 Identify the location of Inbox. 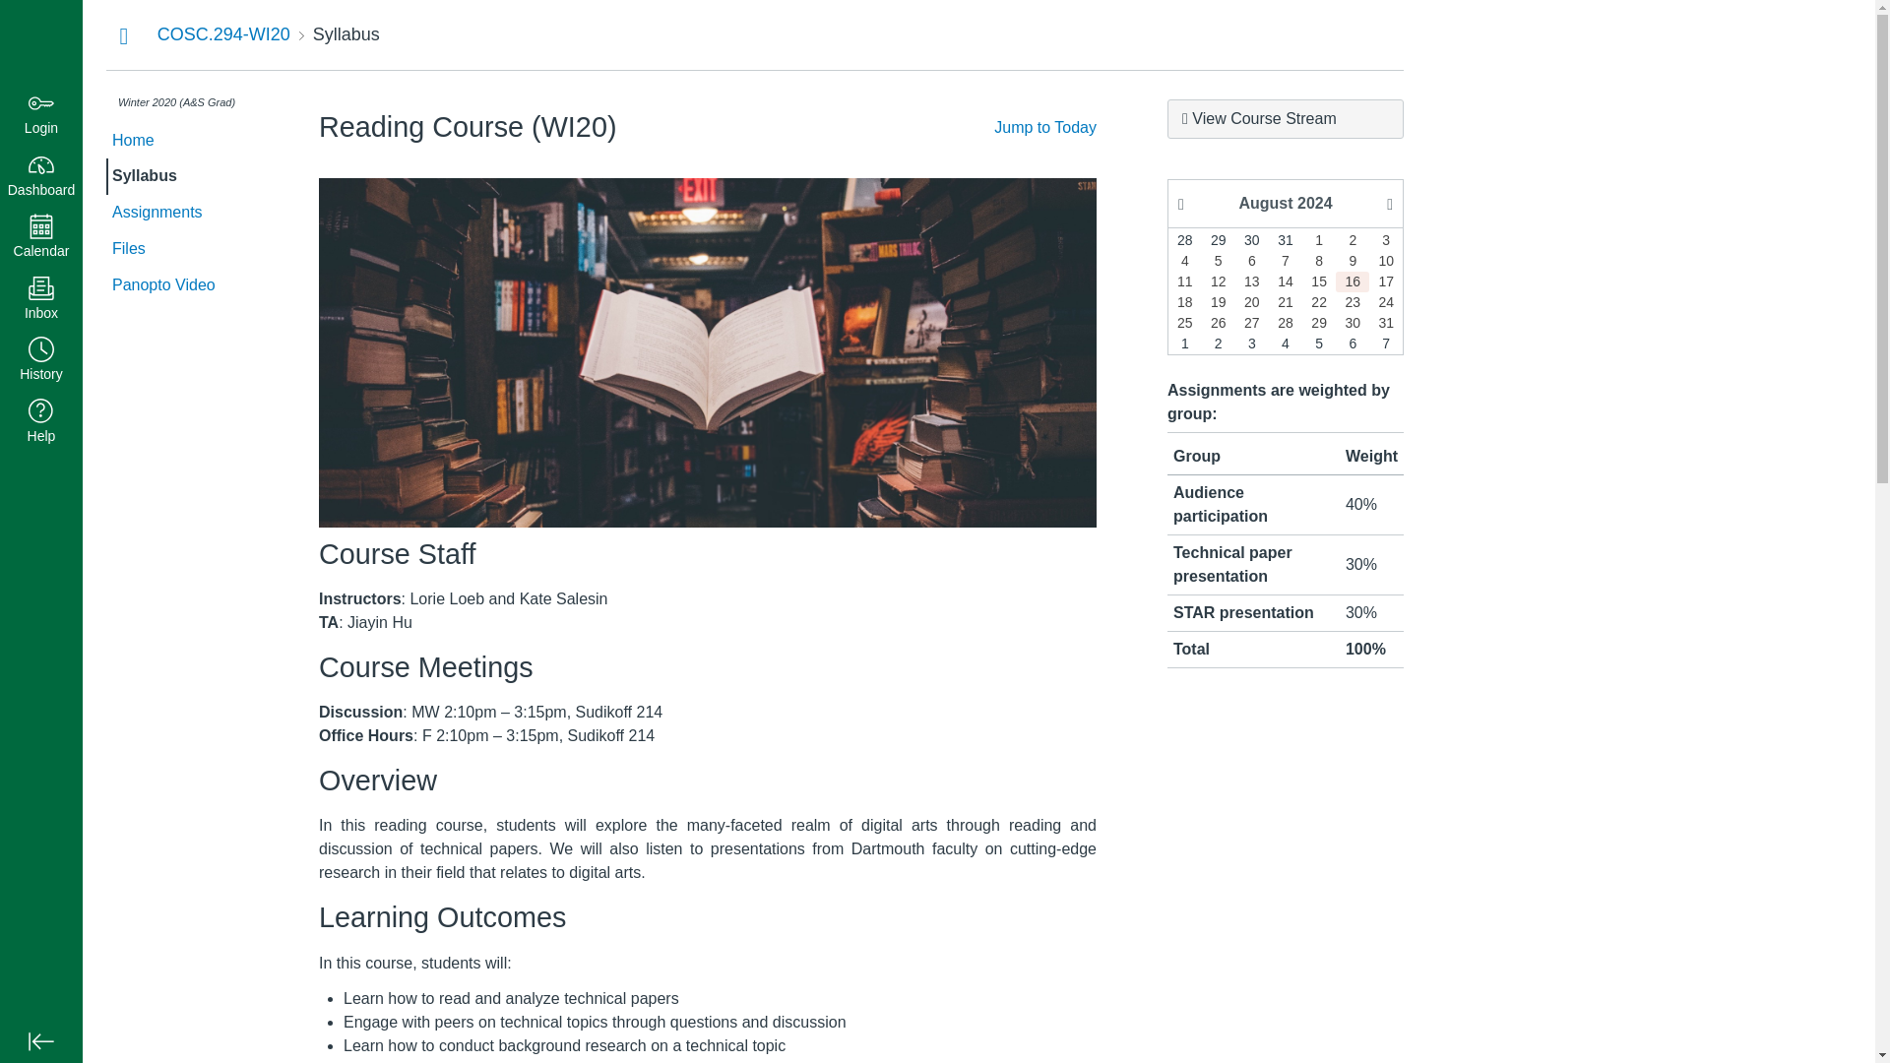
(41, 299).